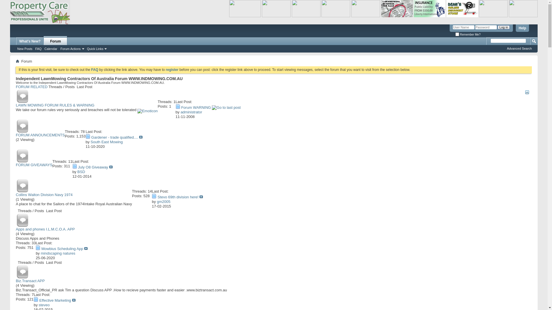 This screenshot has height=310, width=552. What do you see at coordinates (40, 12) in the screenshot?
I see `Independent LawnMowing Contractors Of Australia Forum` at bounding box center [40, 12].